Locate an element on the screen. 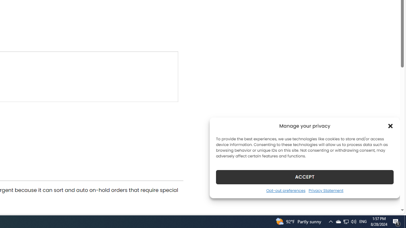 The image size is (406, 228). Class: cmplz-close is located at coordinates (390, 126).